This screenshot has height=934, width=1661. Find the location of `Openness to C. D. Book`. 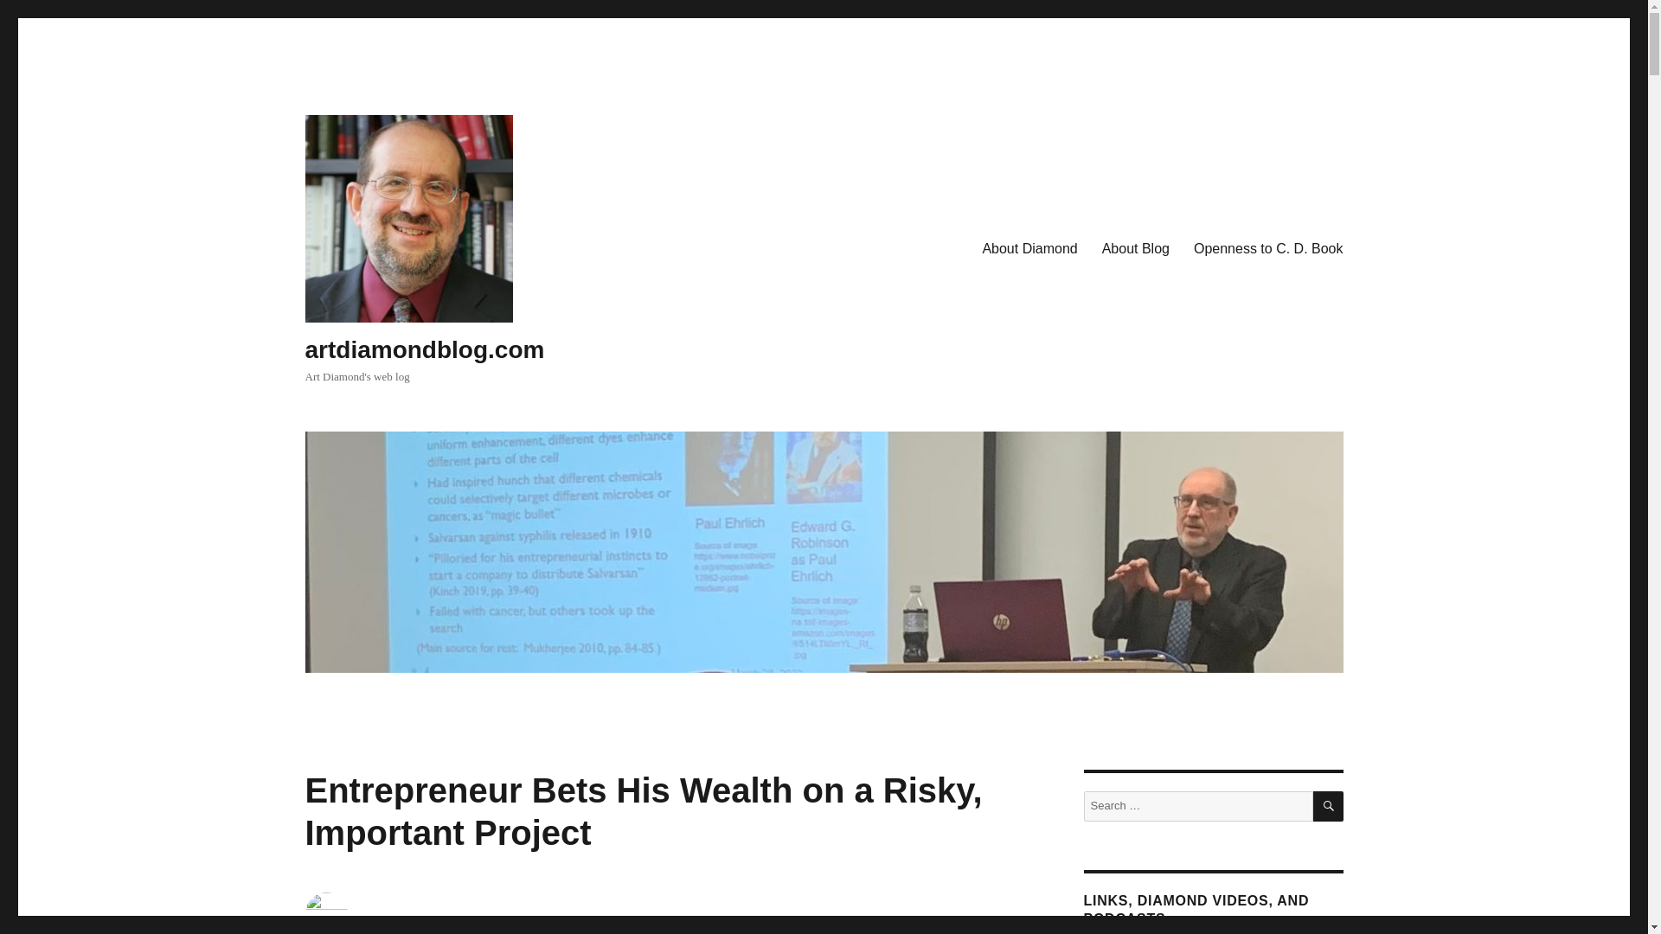

Openness to C. D. Book is located at coordinates (1268, 248).